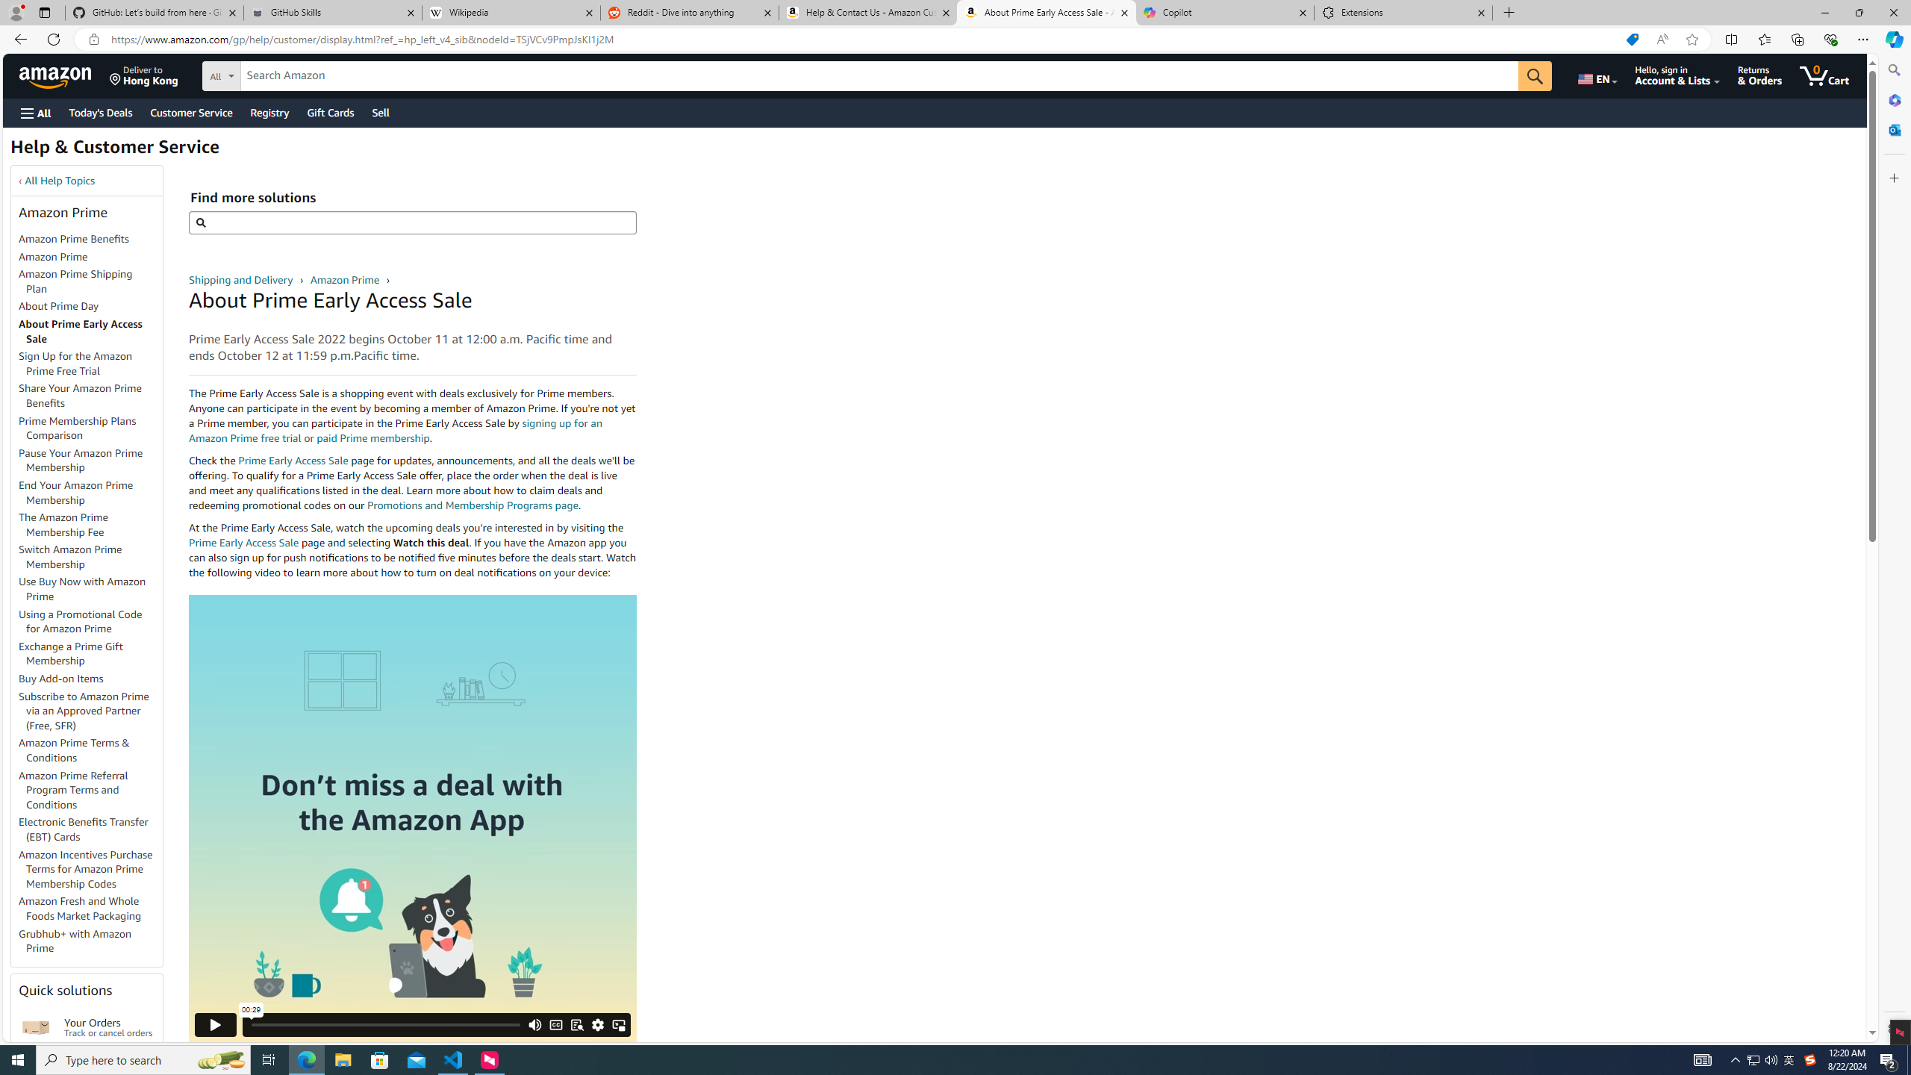  Describe the element at coordinates (81, 621) in the screenshot. I see `Using a Promotional Code for Amazon Prime` at that location.